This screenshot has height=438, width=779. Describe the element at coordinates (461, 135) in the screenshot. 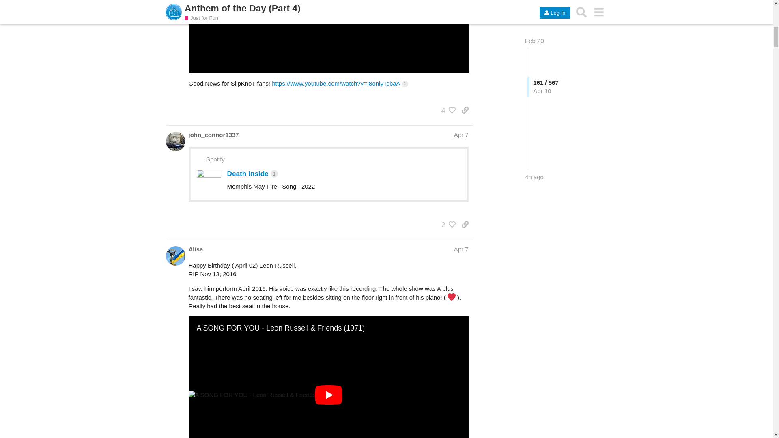

I see `Apr 7` at that location.